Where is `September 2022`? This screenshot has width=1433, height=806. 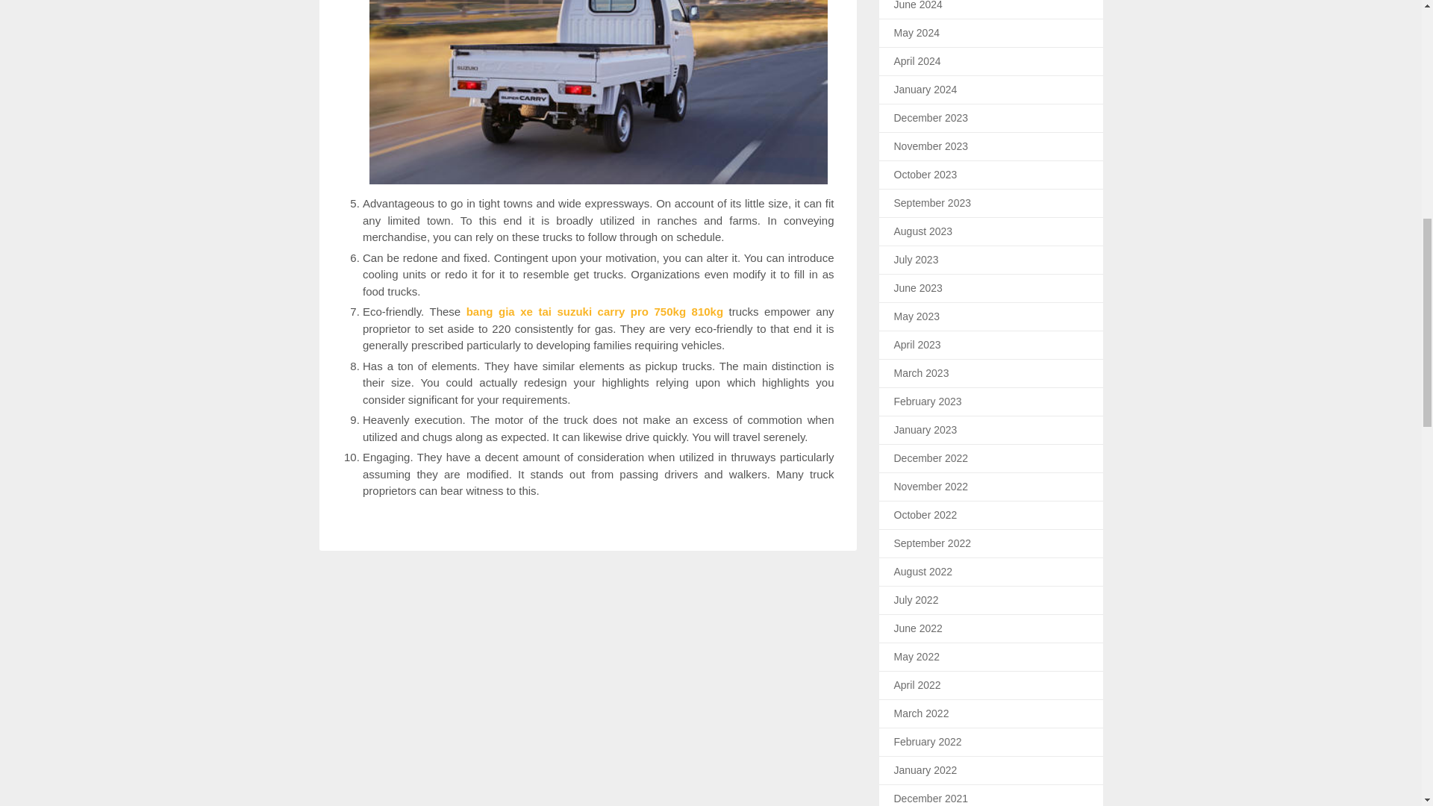 September 2022 is located at coordinates (933, 543).